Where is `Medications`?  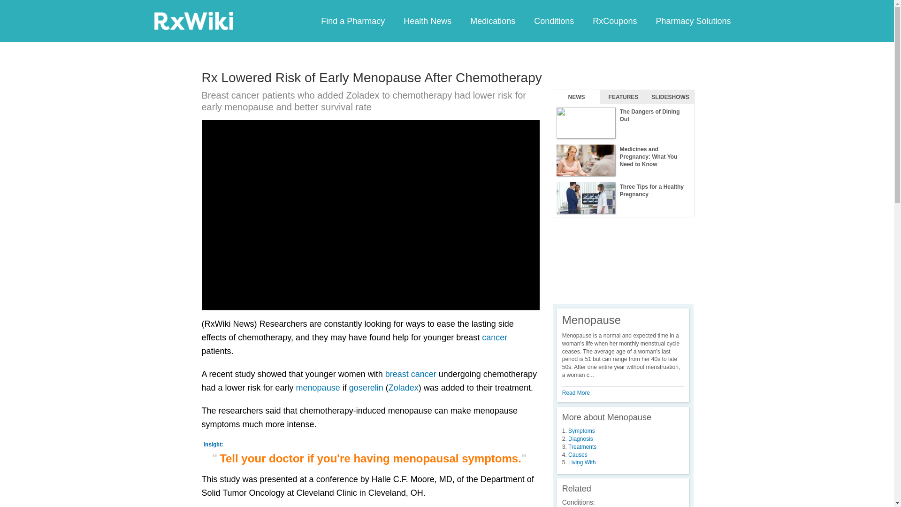 Medications is located at coordinates (492, 21).